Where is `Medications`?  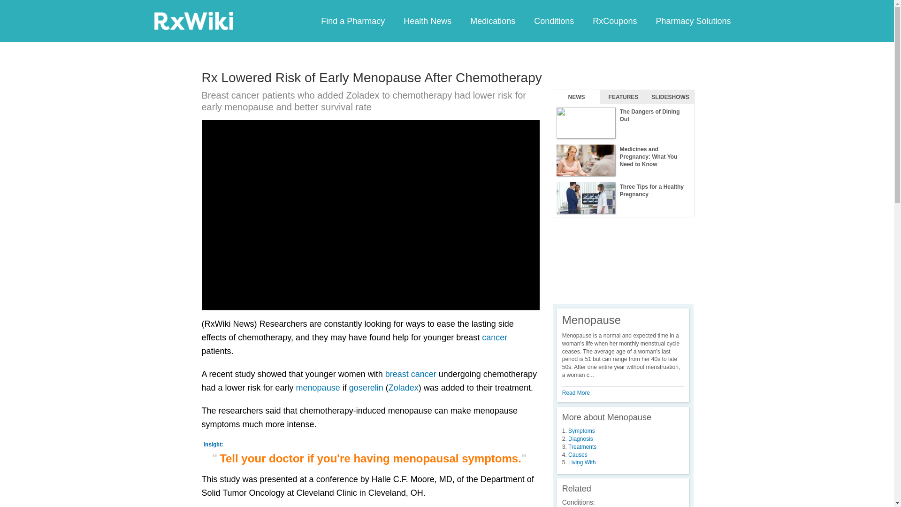 Medications is located at coordinates (492, 21).